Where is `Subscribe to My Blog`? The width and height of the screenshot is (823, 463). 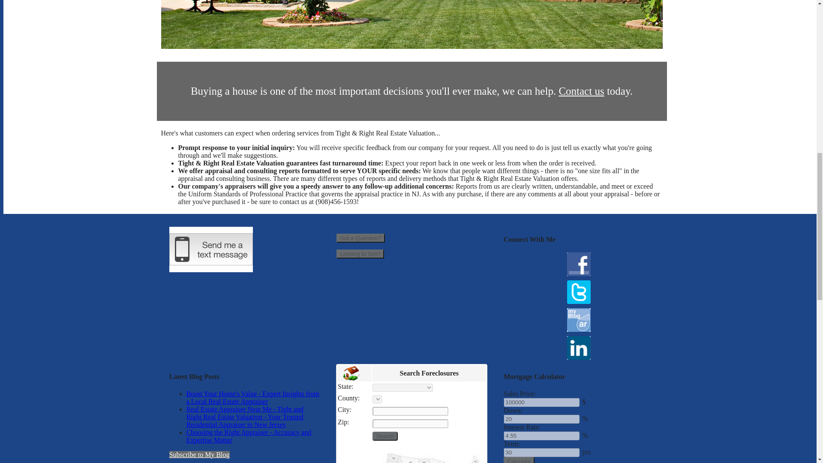 Subscribe to My Blog is located at coordinates (199, 454).